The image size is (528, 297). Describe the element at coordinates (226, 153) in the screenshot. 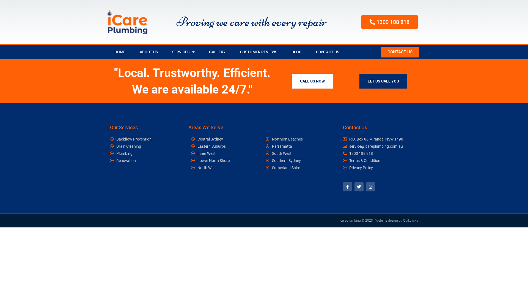

I see `Inner West` at that location.